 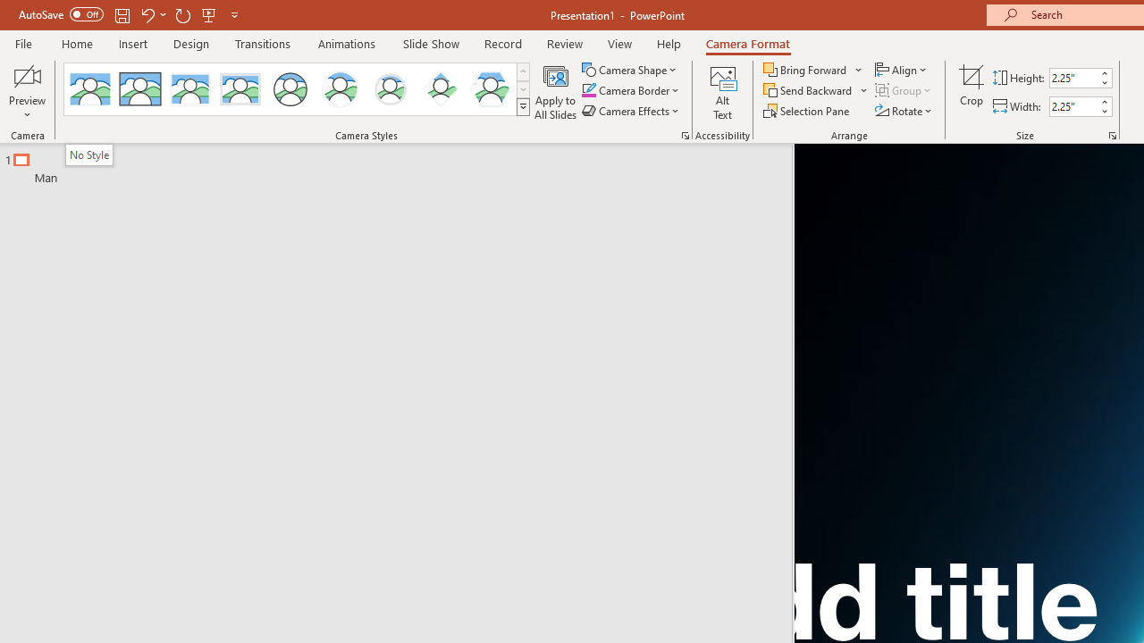 What do you see at coordinates (904, 111) in the screenshot?
I see `Rotate` at bounding box center [904, 111].